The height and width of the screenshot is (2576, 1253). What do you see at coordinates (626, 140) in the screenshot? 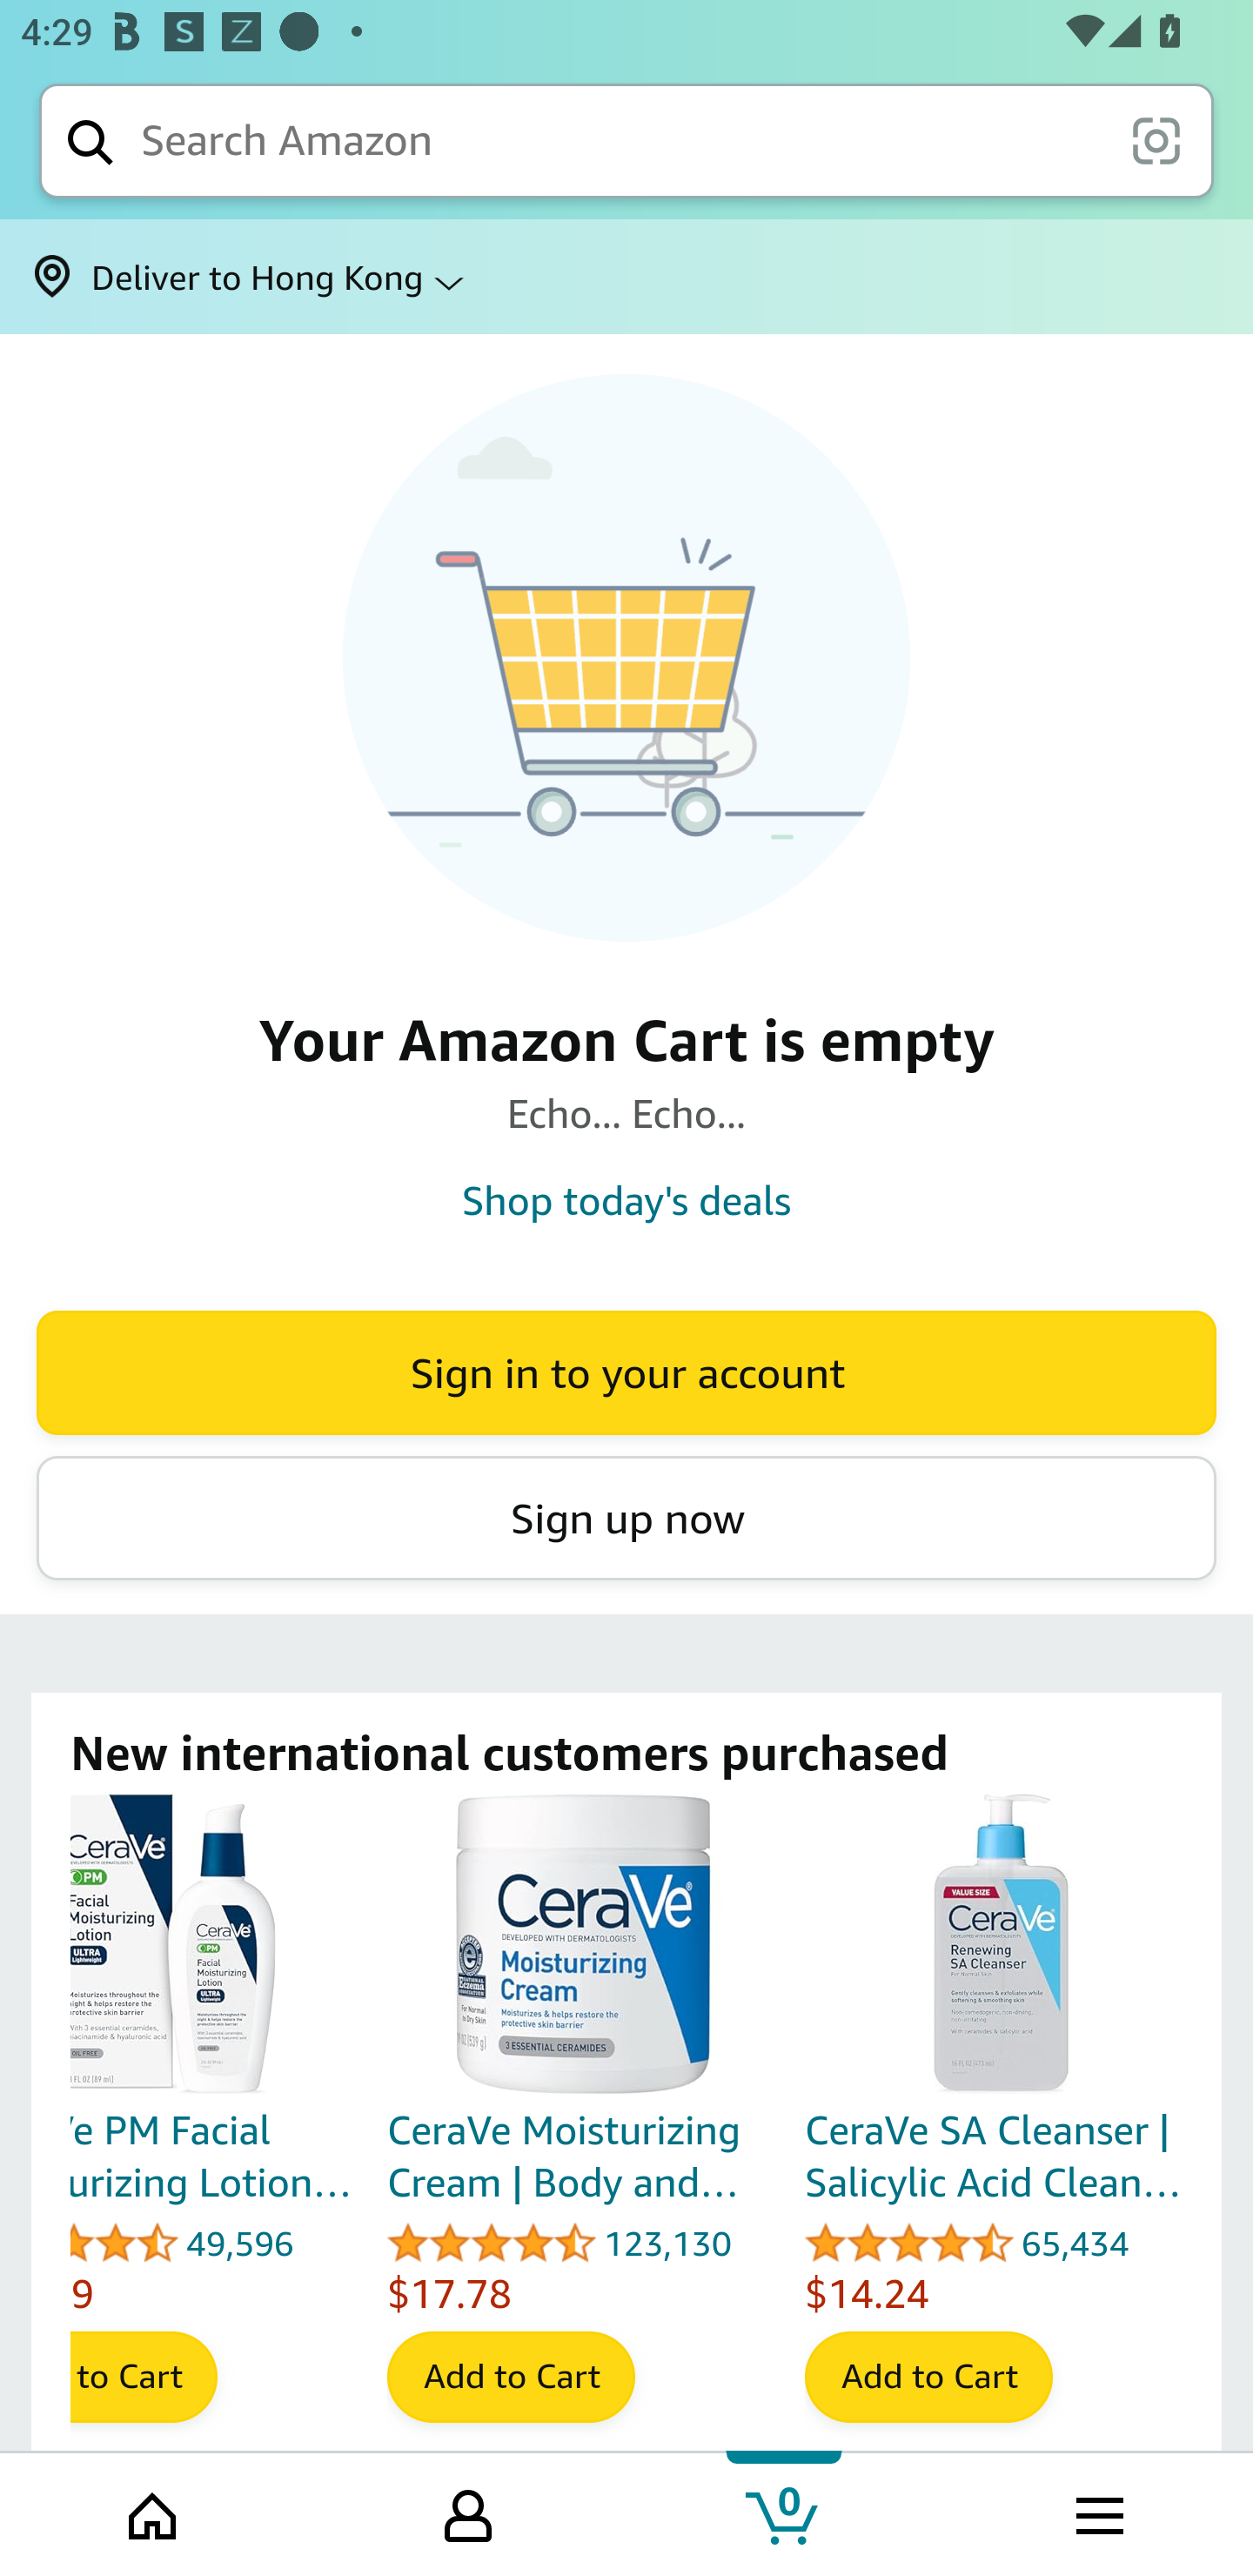
I see `Search Search Search Amazon scan it` at bounding box center [626, 140].